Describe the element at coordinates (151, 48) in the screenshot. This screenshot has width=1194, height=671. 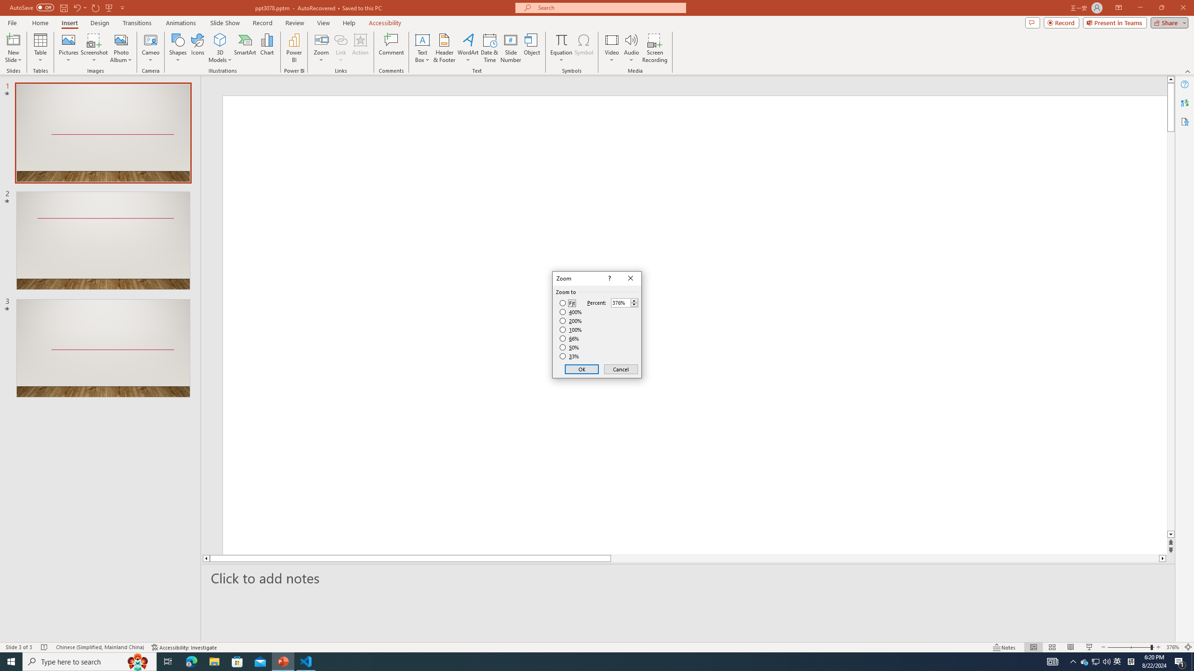
I see `Cameo` at that location.